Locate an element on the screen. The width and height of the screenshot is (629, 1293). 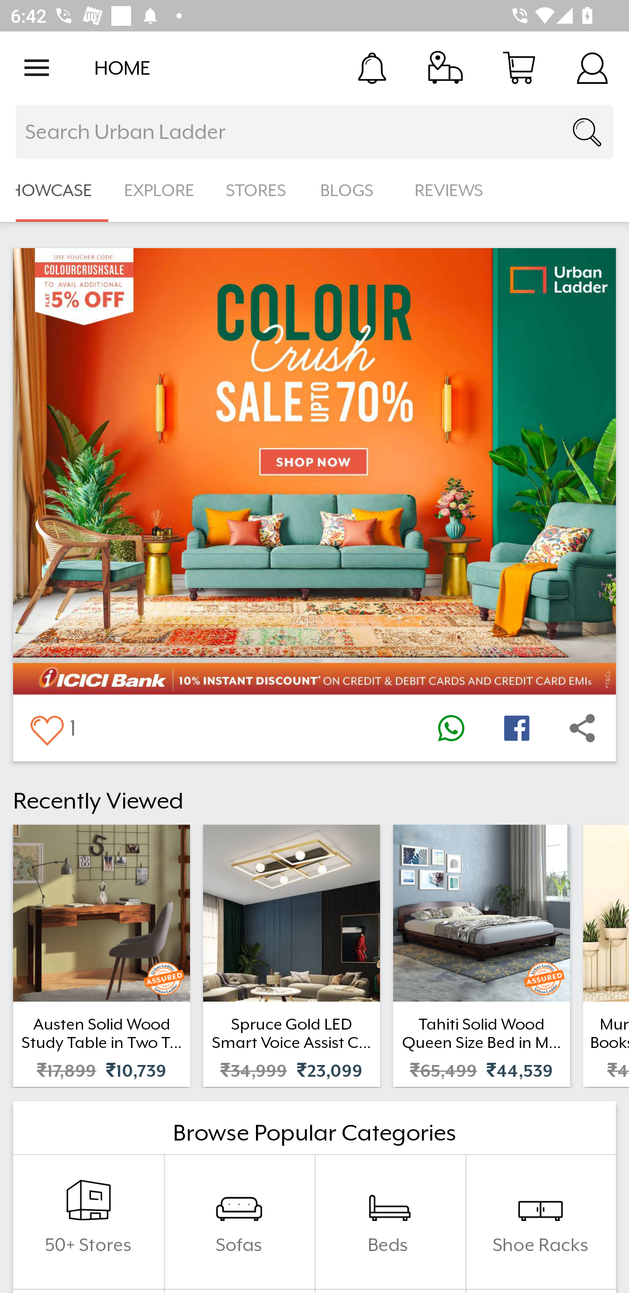
Shoe Racks is located at coordinates (540, 1222).